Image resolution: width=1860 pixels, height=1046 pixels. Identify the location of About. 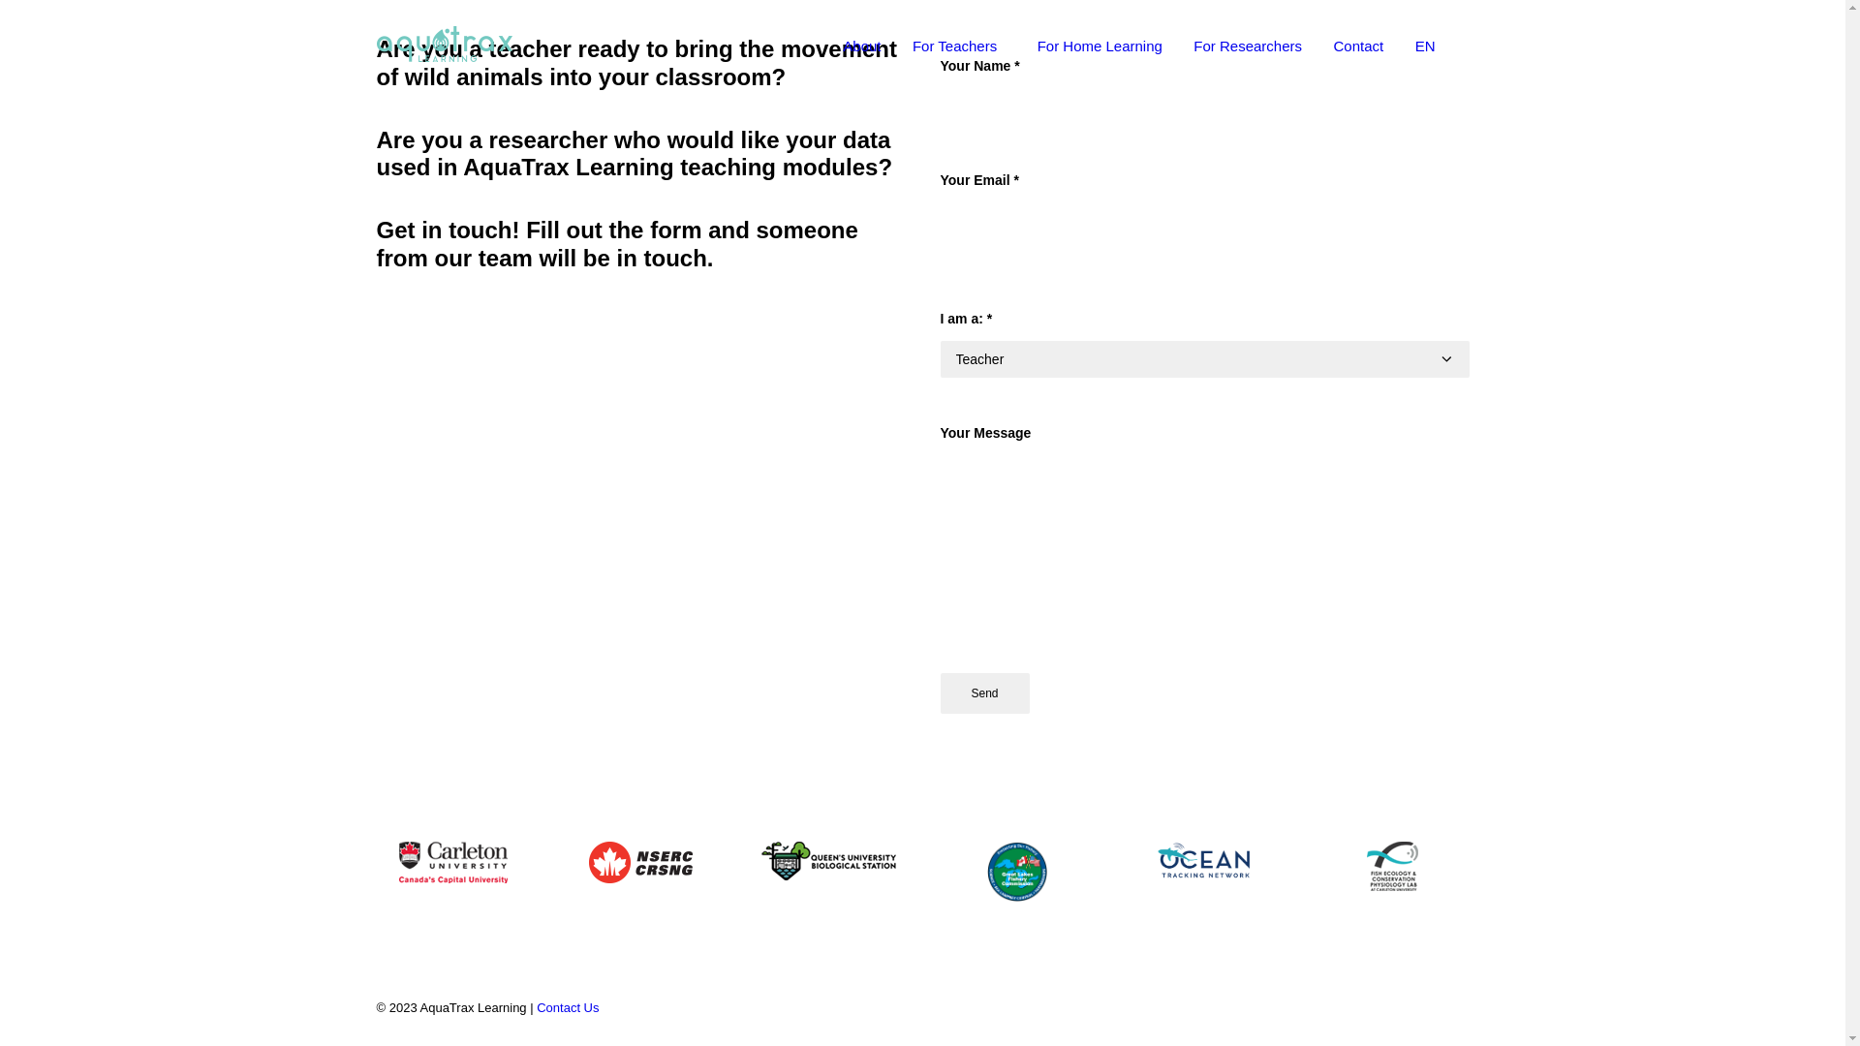
(862, 45).